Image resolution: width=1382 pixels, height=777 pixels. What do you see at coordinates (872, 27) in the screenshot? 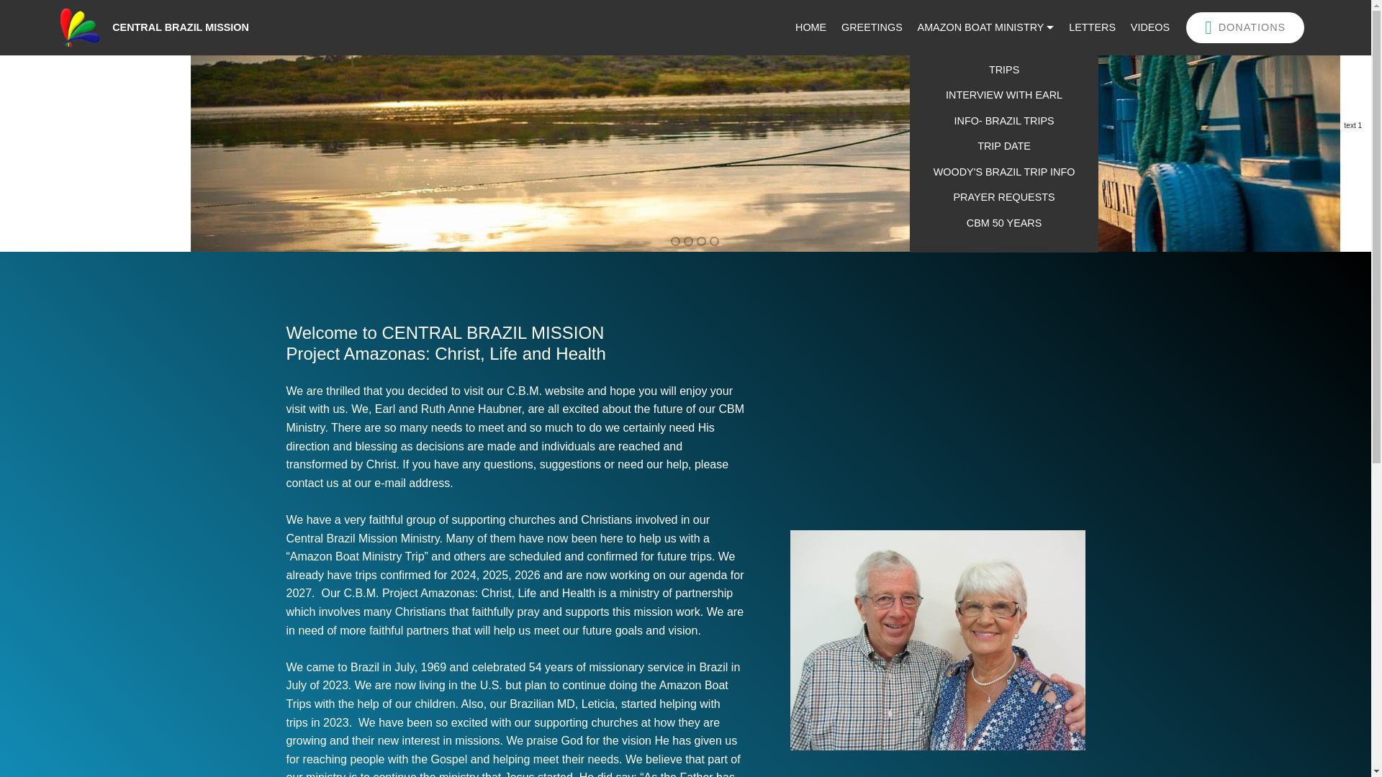
I see `GREETINGS` at bounding box center [872, 27].